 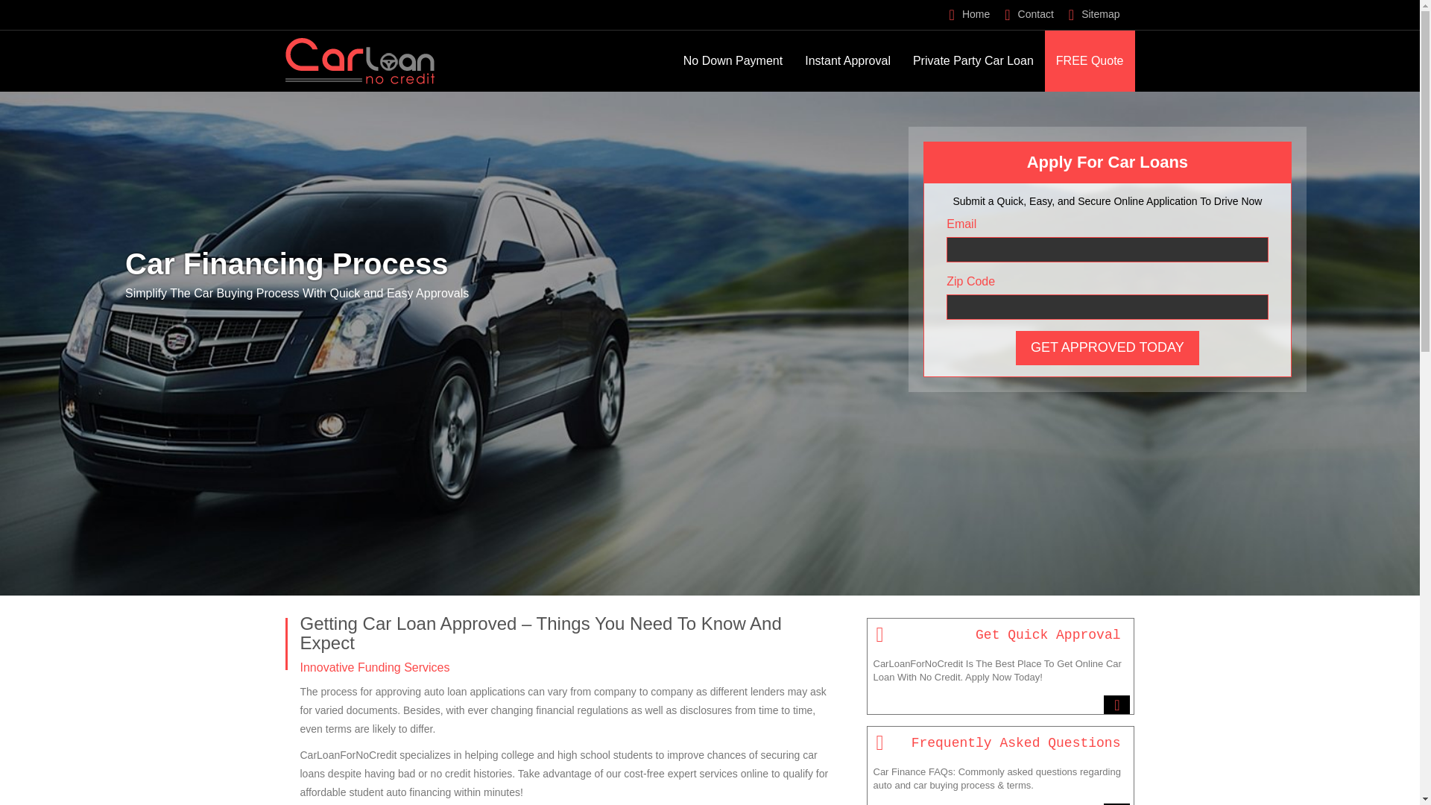 I want to click on FREE Quote, so click(x=1090, y=61).